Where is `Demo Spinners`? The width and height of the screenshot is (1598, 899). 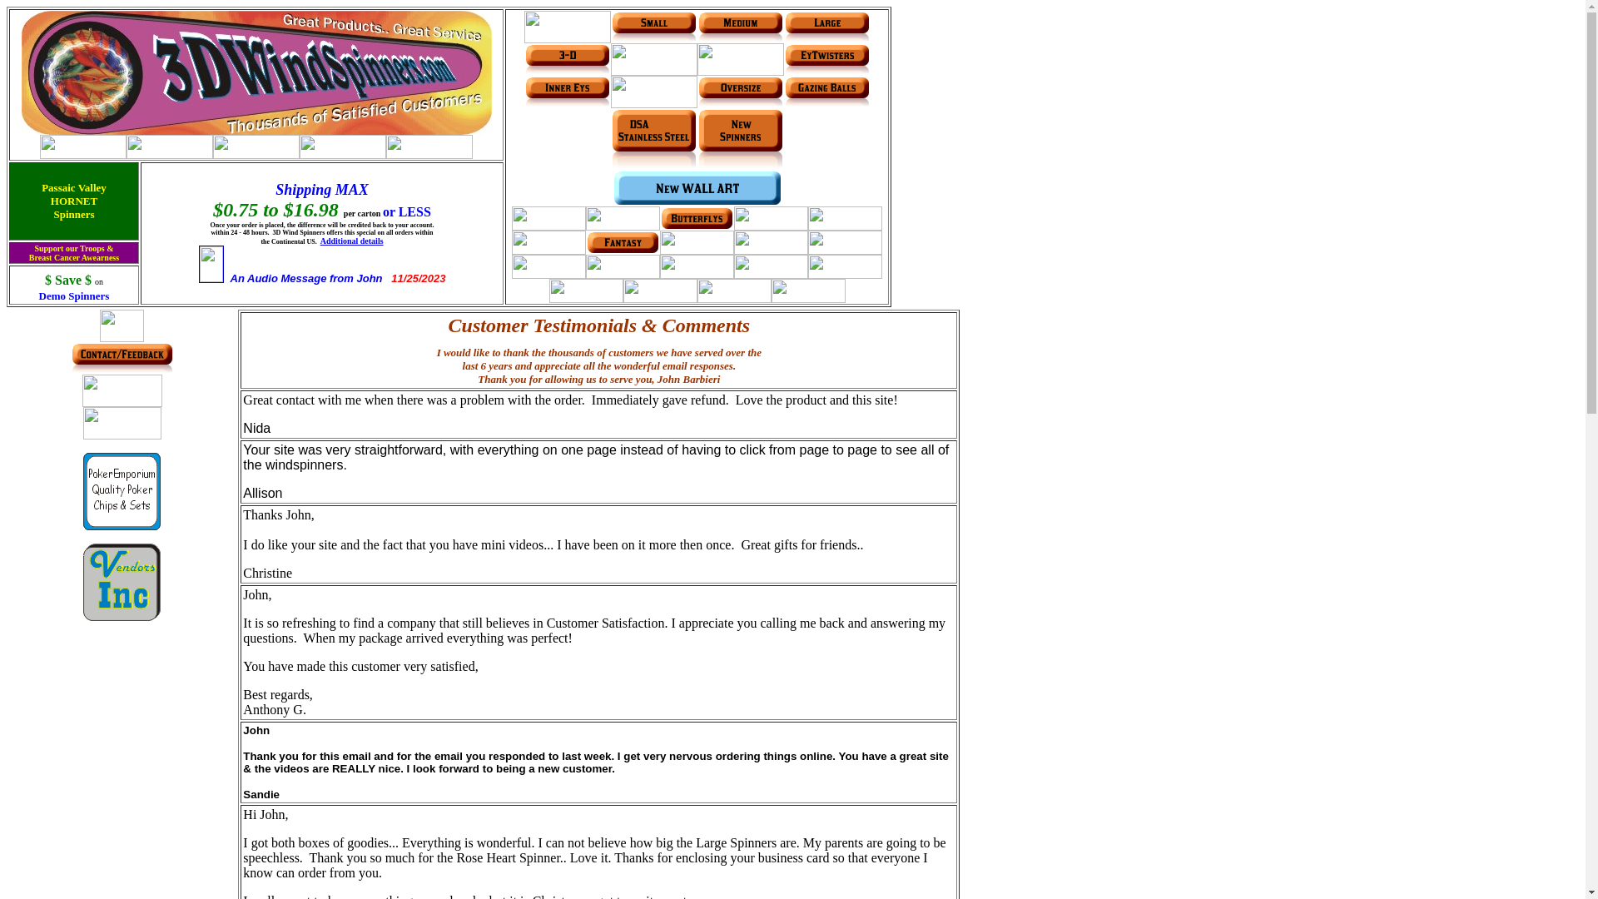 Demo Spinners is located at coordinates (75, 295).